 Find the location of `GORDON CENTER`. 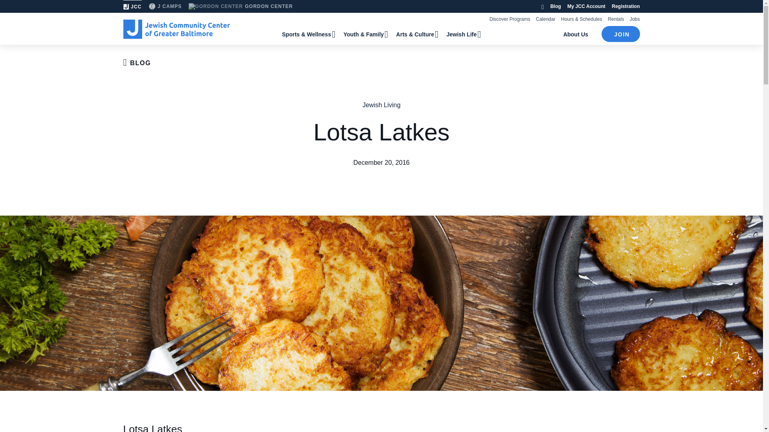

GORDON CENTER is located at coordinates (240, 6).